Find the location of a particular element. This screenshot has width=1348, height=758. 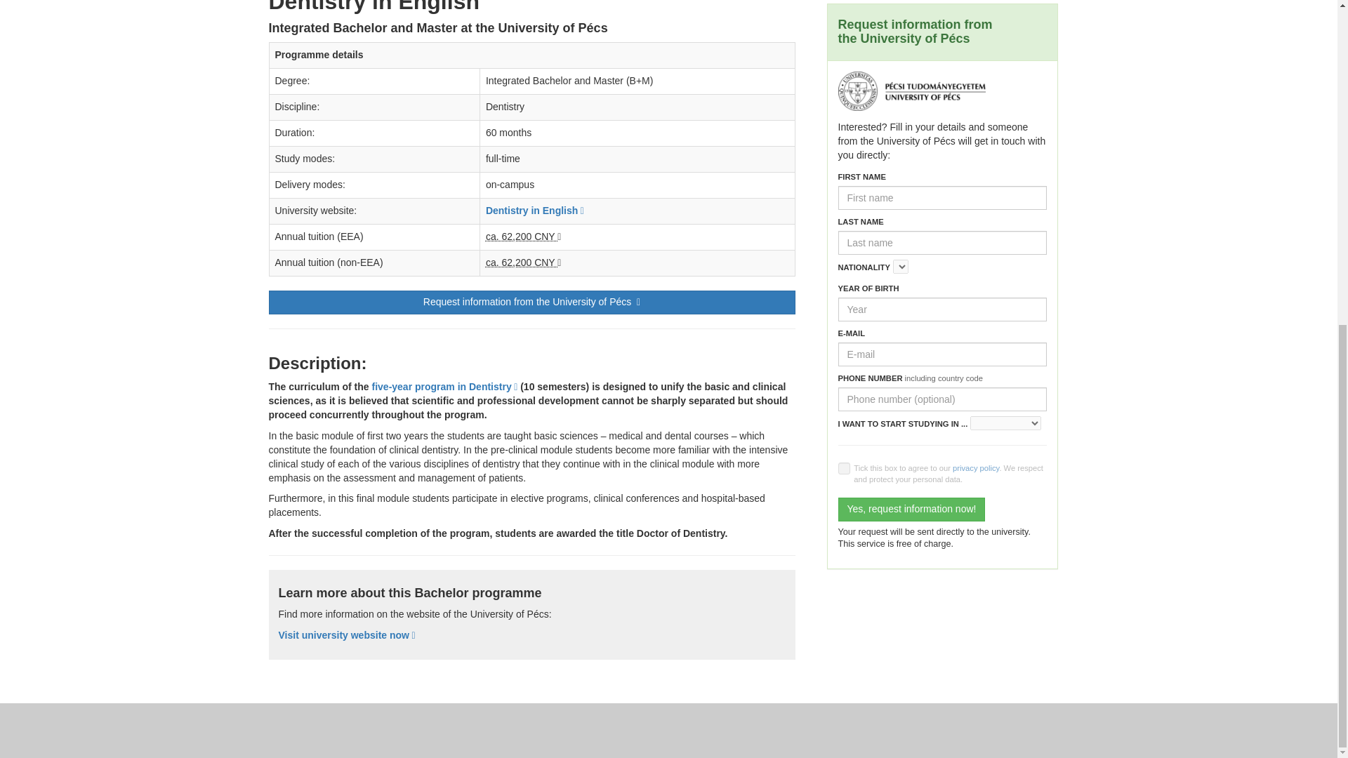

privacy policy is located at coordinates (976, 467).